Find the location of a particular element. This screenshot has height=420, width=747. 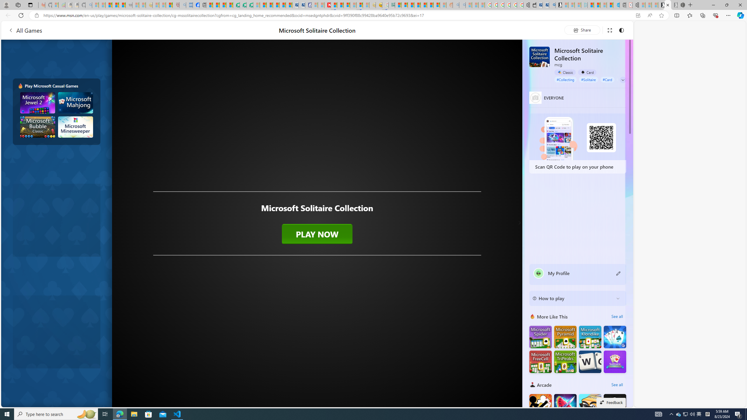

Microsoft Bubble Classic is located at coordinates (38, 127).